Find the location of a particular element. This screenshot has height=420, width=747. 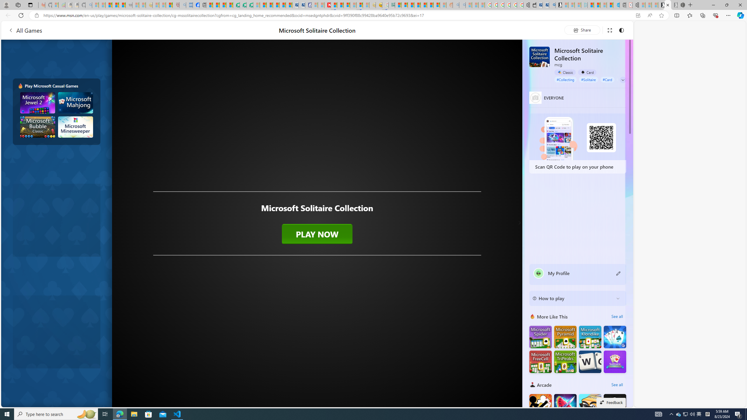

Microsoft Bubble Classic is located at coordinates (38, 127).